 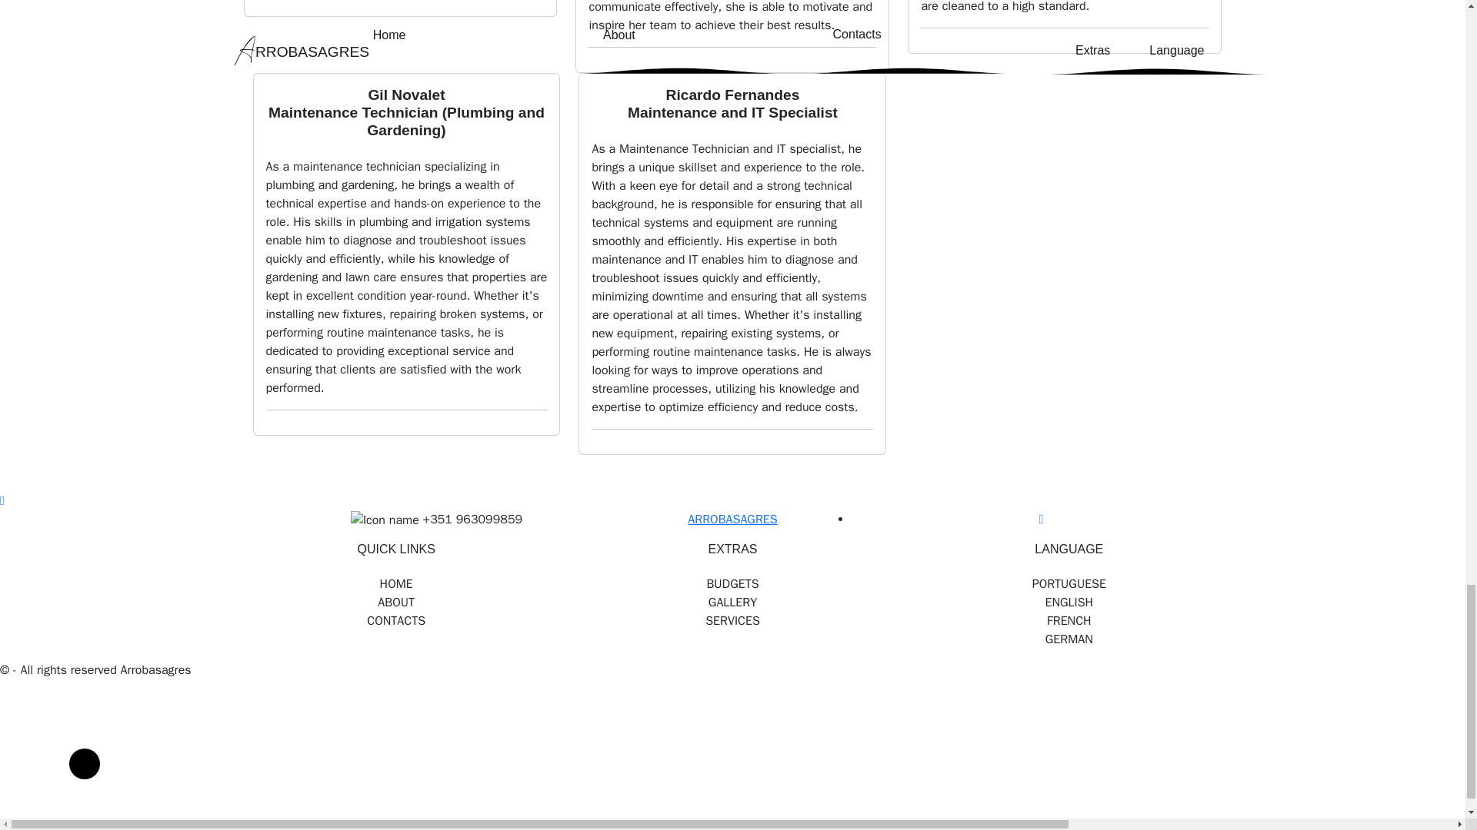 I want to click on CONTACTS, so click(x=395, y=620).